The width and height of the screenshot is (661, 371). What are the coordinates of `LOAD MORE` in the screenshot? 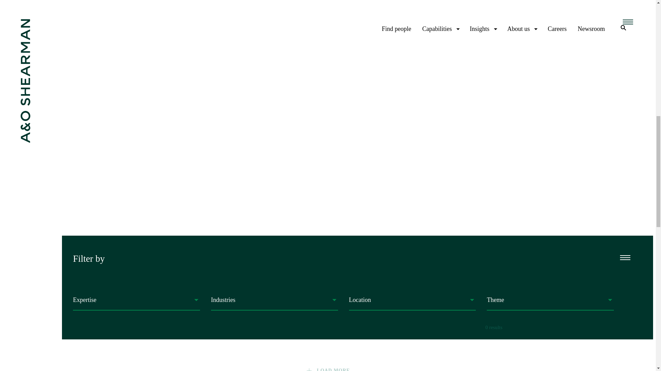 It's located at (327, 369).